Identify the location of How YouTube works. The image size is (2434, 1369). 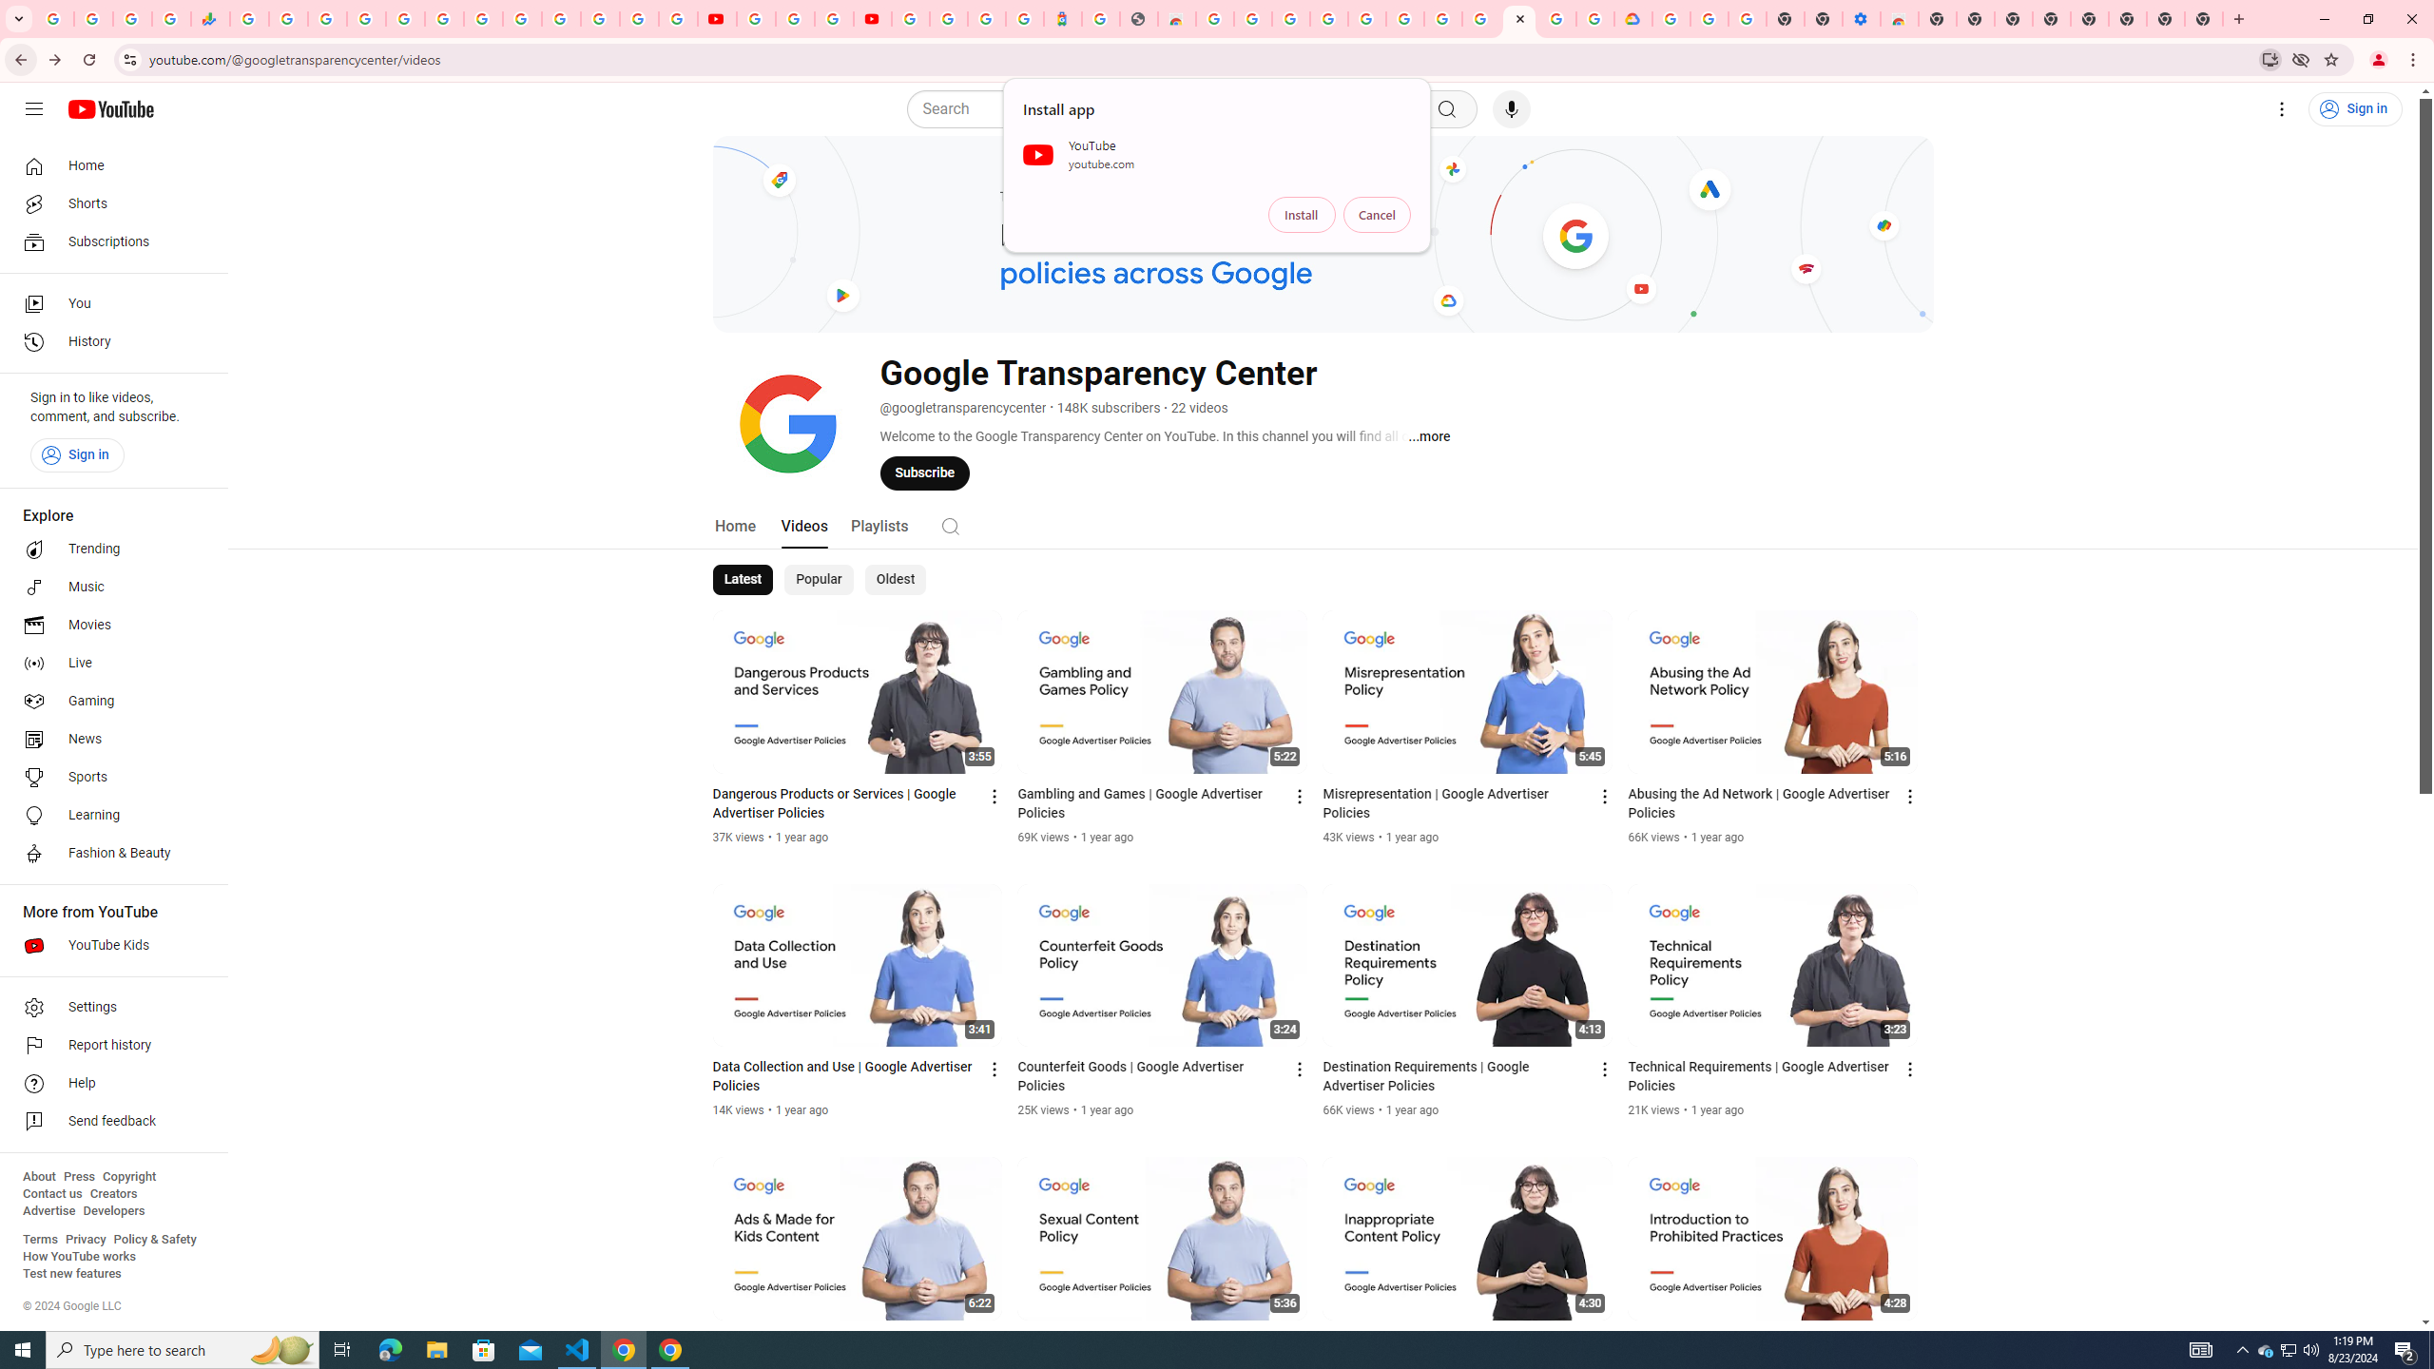
(79, 1257).